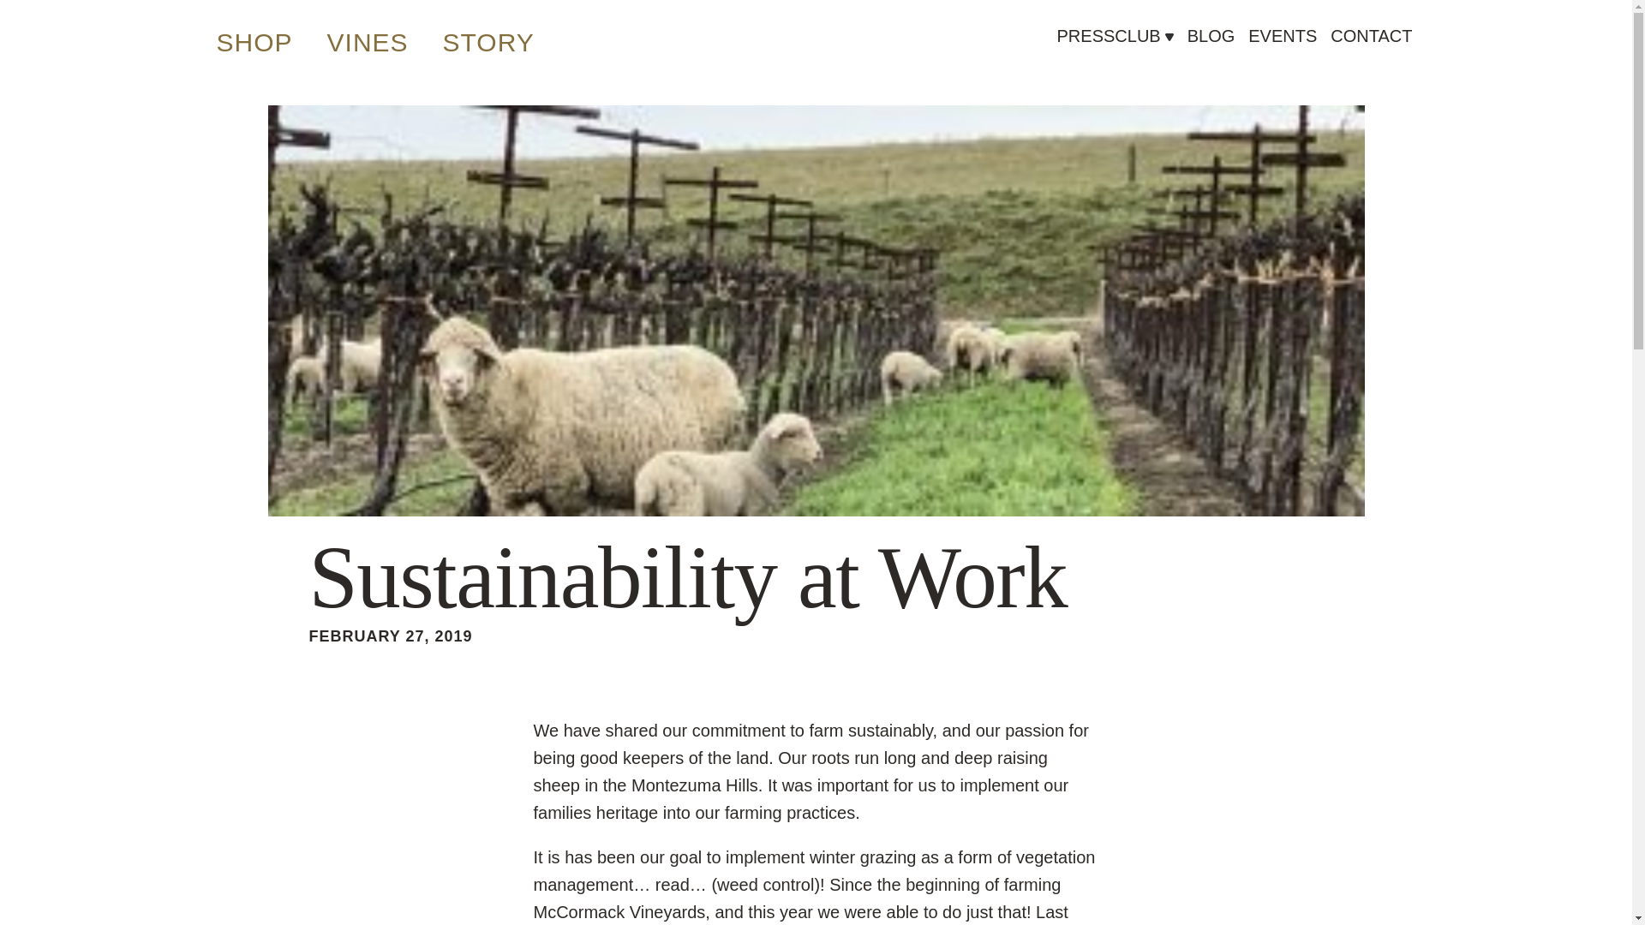  I want to click on CONTACT, so click(1371, 36).